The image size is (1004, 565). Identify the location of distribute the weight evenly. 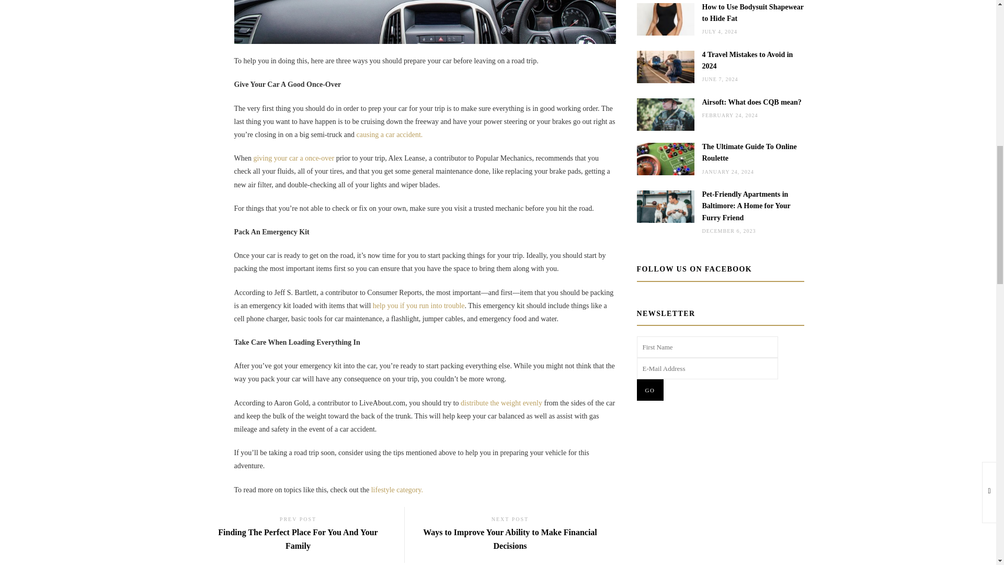
(397, 490).